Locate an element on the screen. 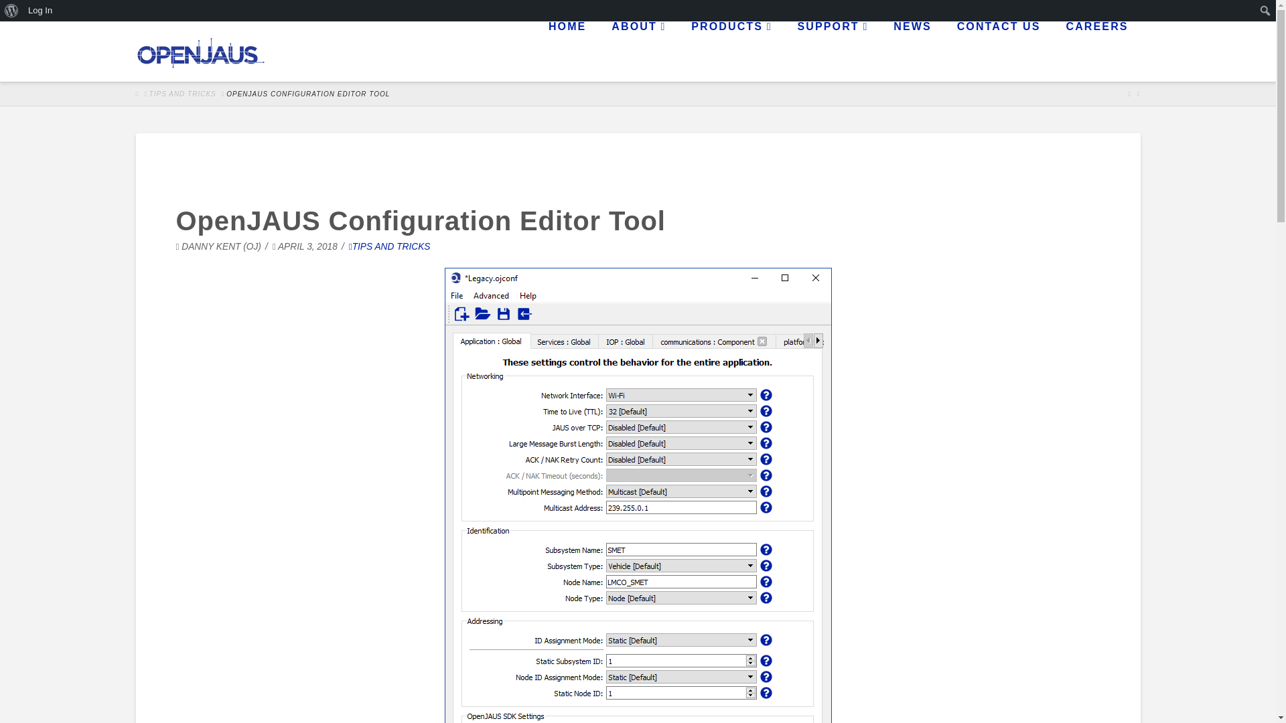 The image size is (1286, 723). PRODUCTS is located at coordinates (730, 52).